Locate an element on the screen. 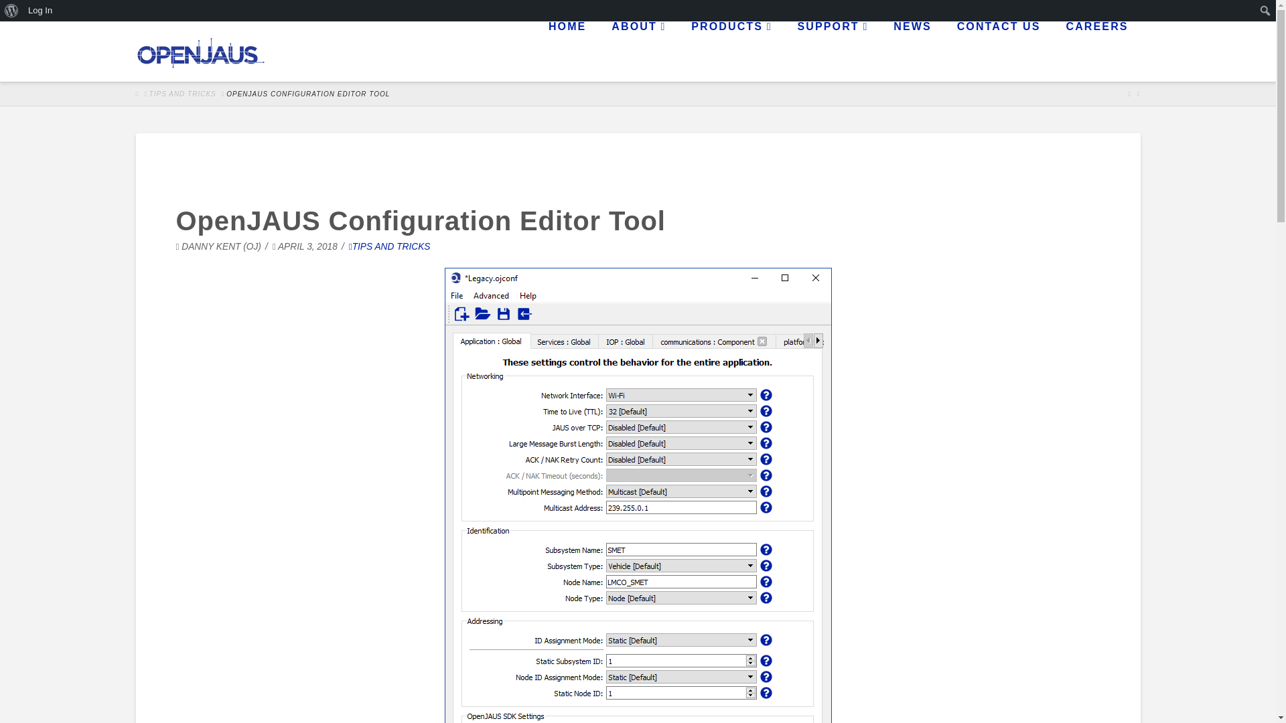 The image size is (1286, 723). PRODUCTS is located at coordinates (730, 52).